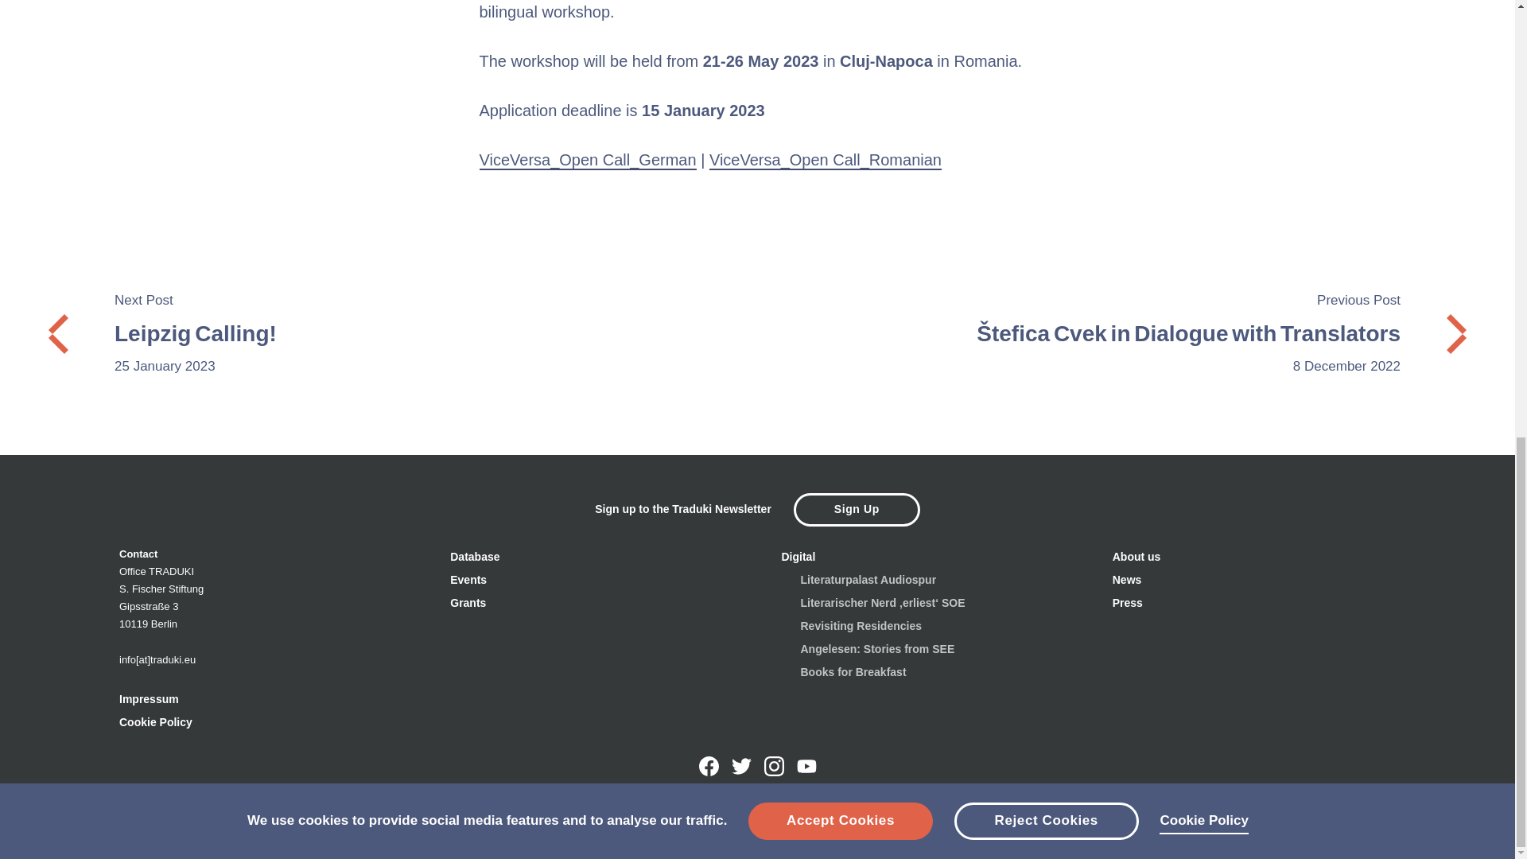 This screenshot has height=859, width=1527. Describe the element at coordinates (155, 721) in the screenshot. I see `Cookie Policy` at that location.